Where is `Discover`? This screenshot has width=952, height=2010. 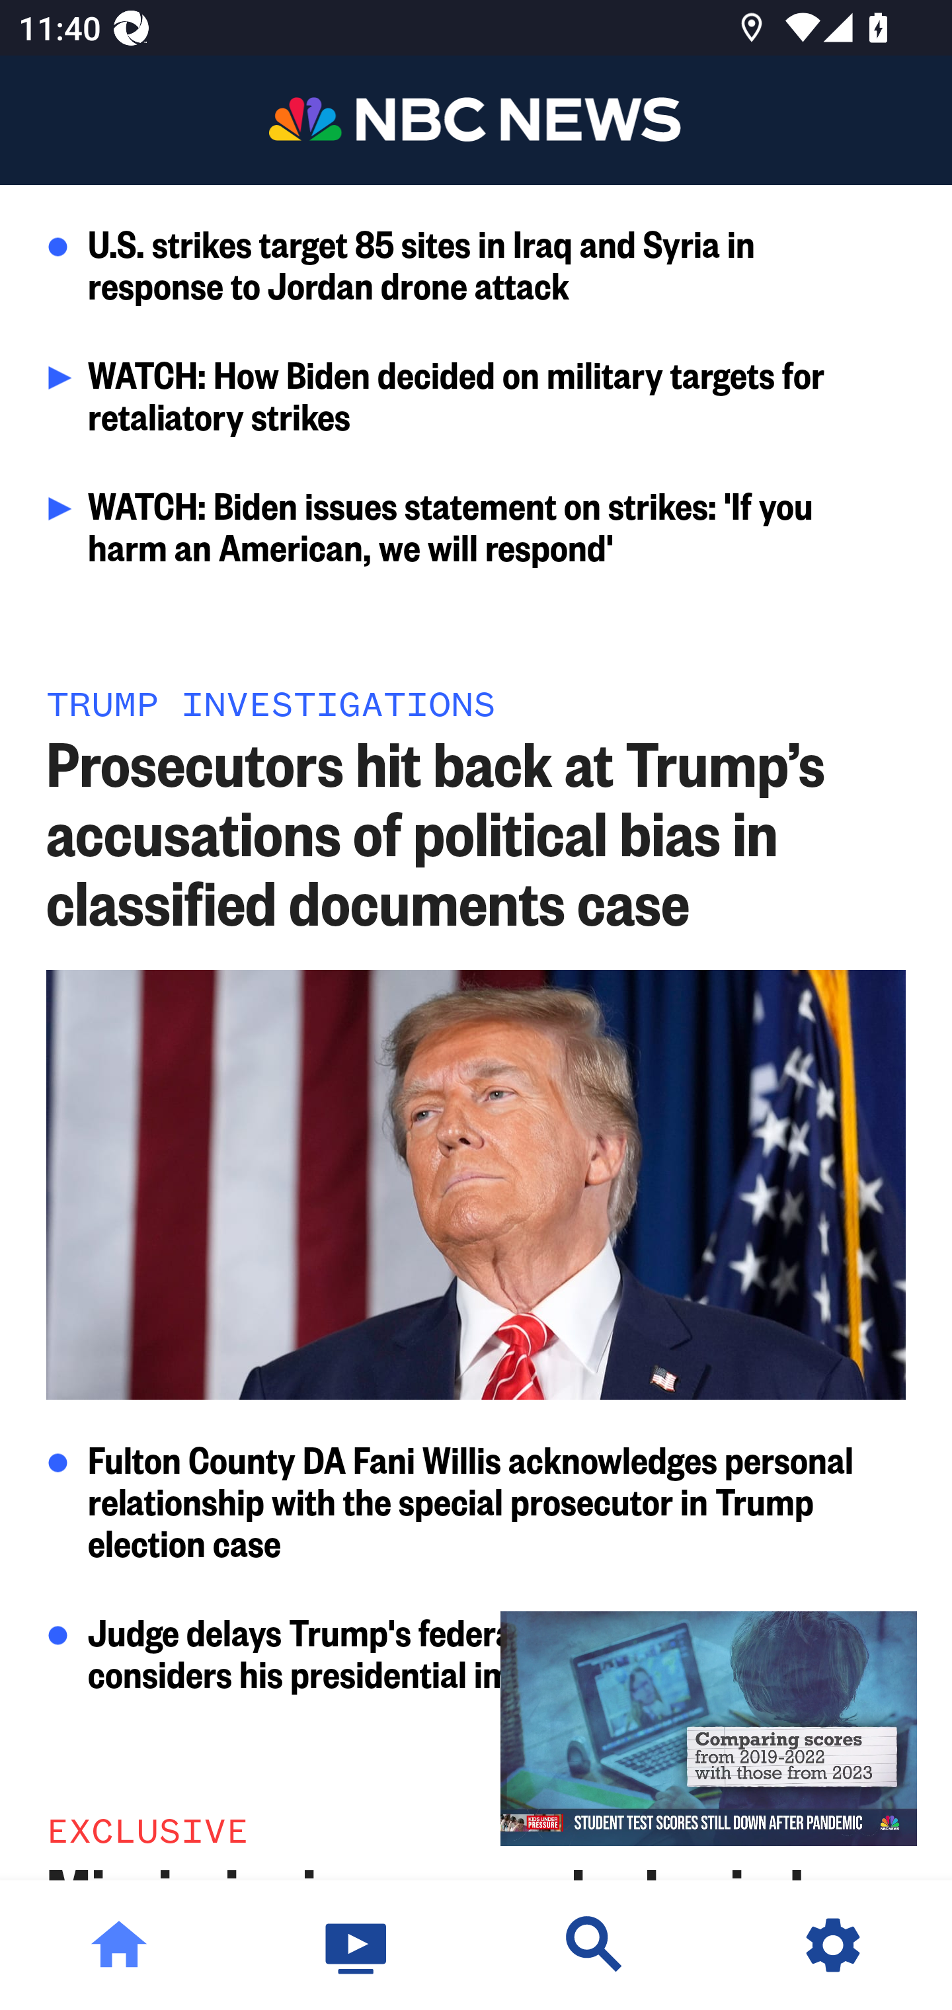 Discover is located at coordinates (595, 1945).